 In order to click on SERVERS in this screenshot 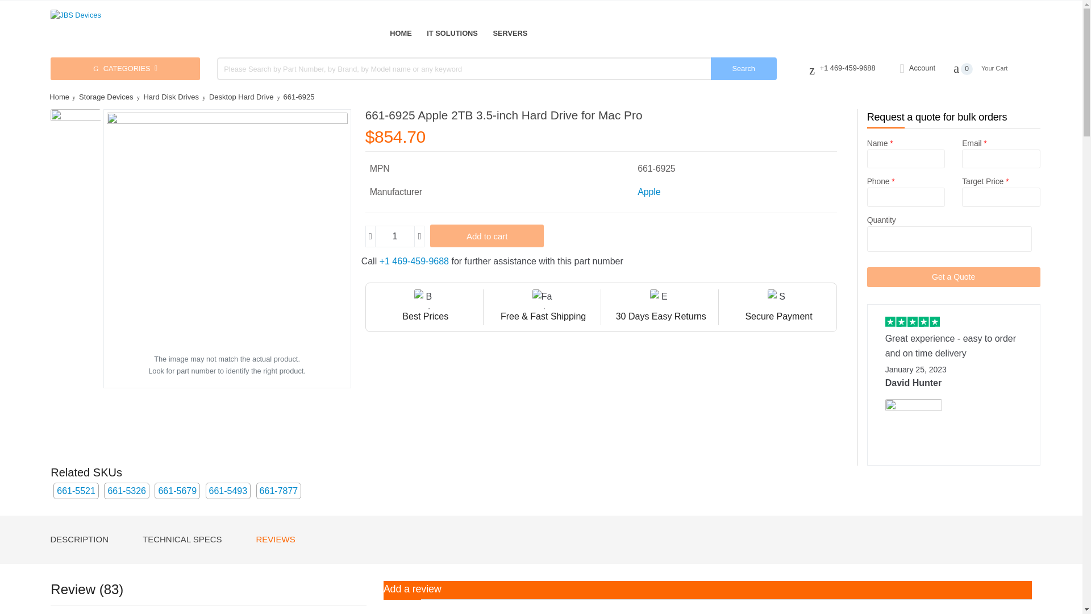, I will do `click(510, 33)`.